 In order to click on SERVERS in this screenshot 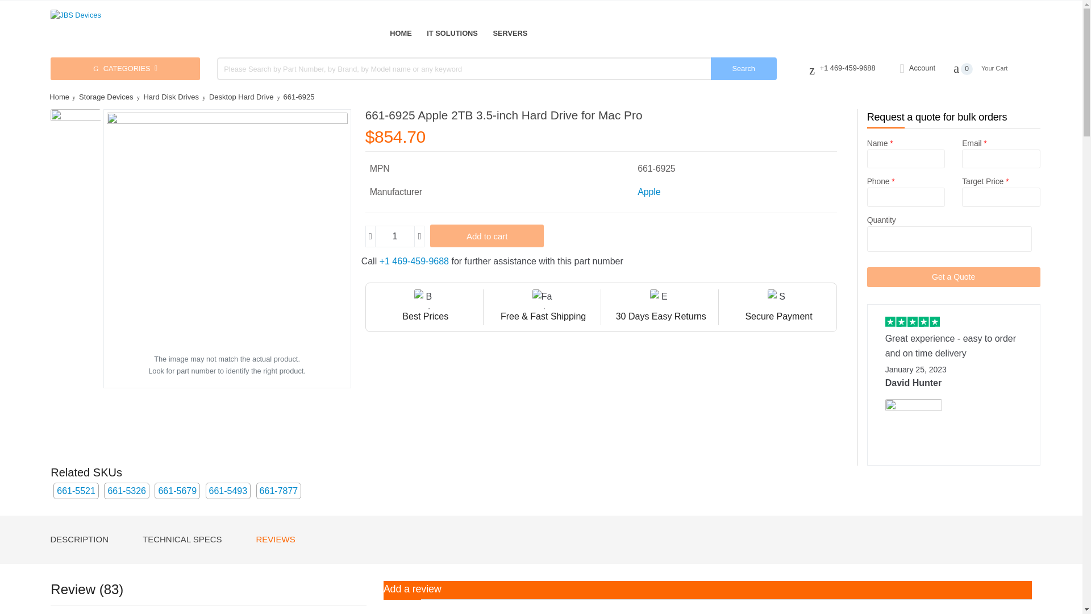, I will do `click(510, 33)`.